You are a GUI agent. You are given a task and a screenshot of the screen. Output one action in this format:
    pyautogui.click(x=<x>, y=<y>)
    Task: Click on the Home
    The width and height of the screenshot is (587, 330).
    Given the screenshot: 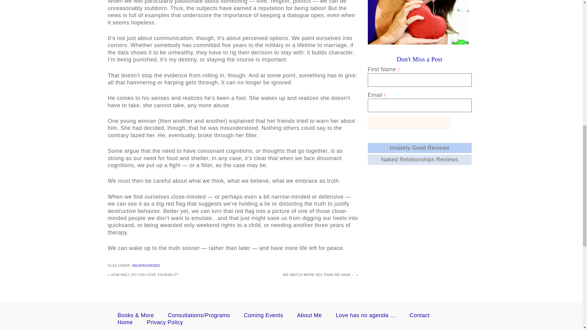 What is the action you would take?
    pyautogui.click(x=125, y=322)
    